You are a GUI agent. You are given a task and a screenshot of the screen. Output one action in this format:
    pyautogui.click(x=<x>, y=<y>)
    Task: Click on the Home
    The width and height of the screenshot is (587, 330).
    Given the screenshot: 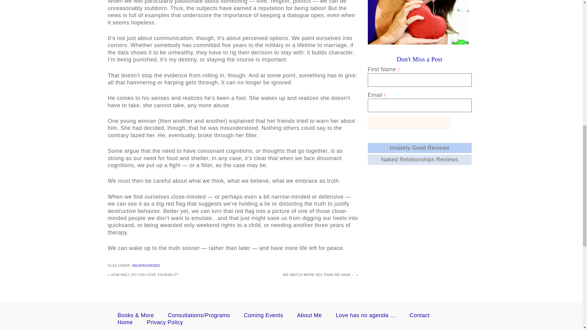 What is the action you would take?
    pyautogui.click(x=125, y=322)
    